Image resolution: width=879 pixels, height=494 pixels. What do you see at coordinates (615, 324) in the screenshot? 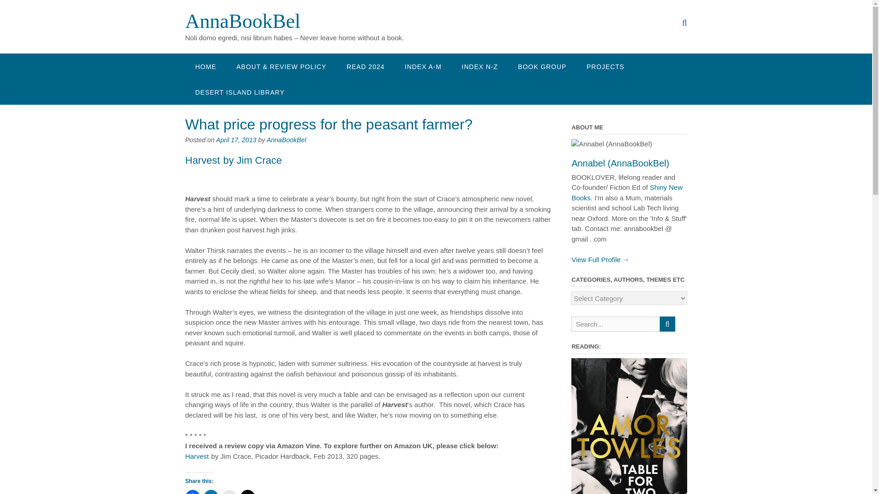
I see `Search for:` at bounding box center [615, 324].